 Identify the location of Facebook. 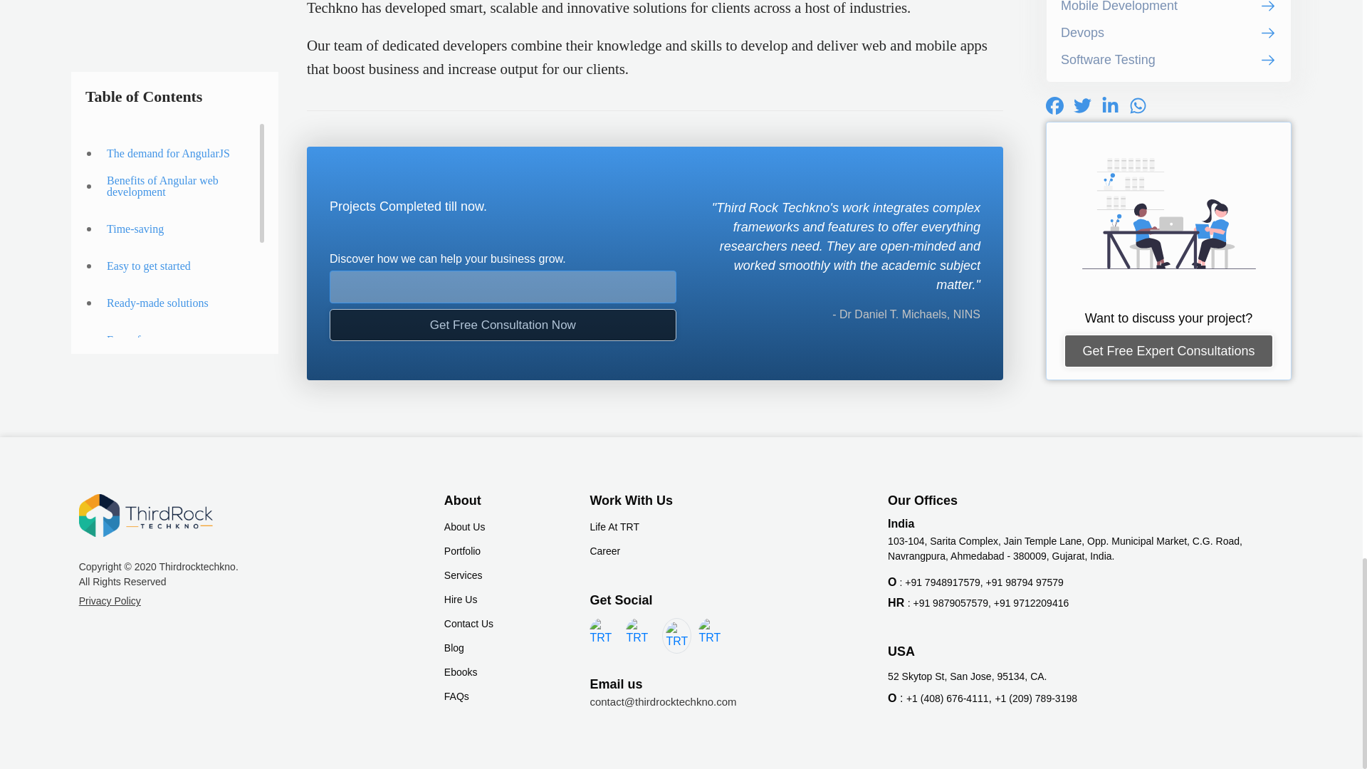
(602, 632).